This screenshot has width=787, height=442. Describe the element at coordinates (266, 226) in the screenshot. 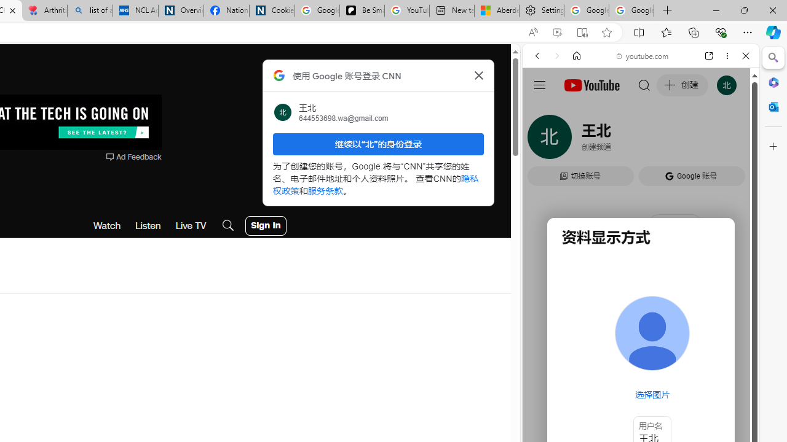

I see `User Account Log In Button` at that location.